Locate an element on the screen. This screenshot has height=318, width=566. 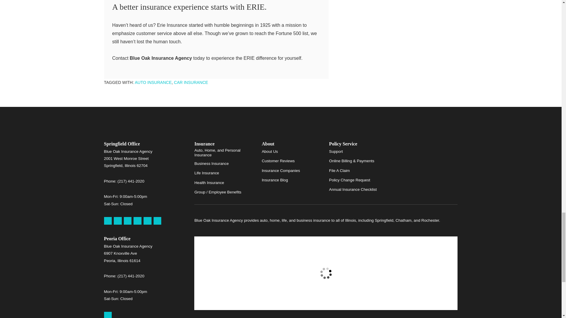
Auto Insurance is located at coordinates (153, 82).